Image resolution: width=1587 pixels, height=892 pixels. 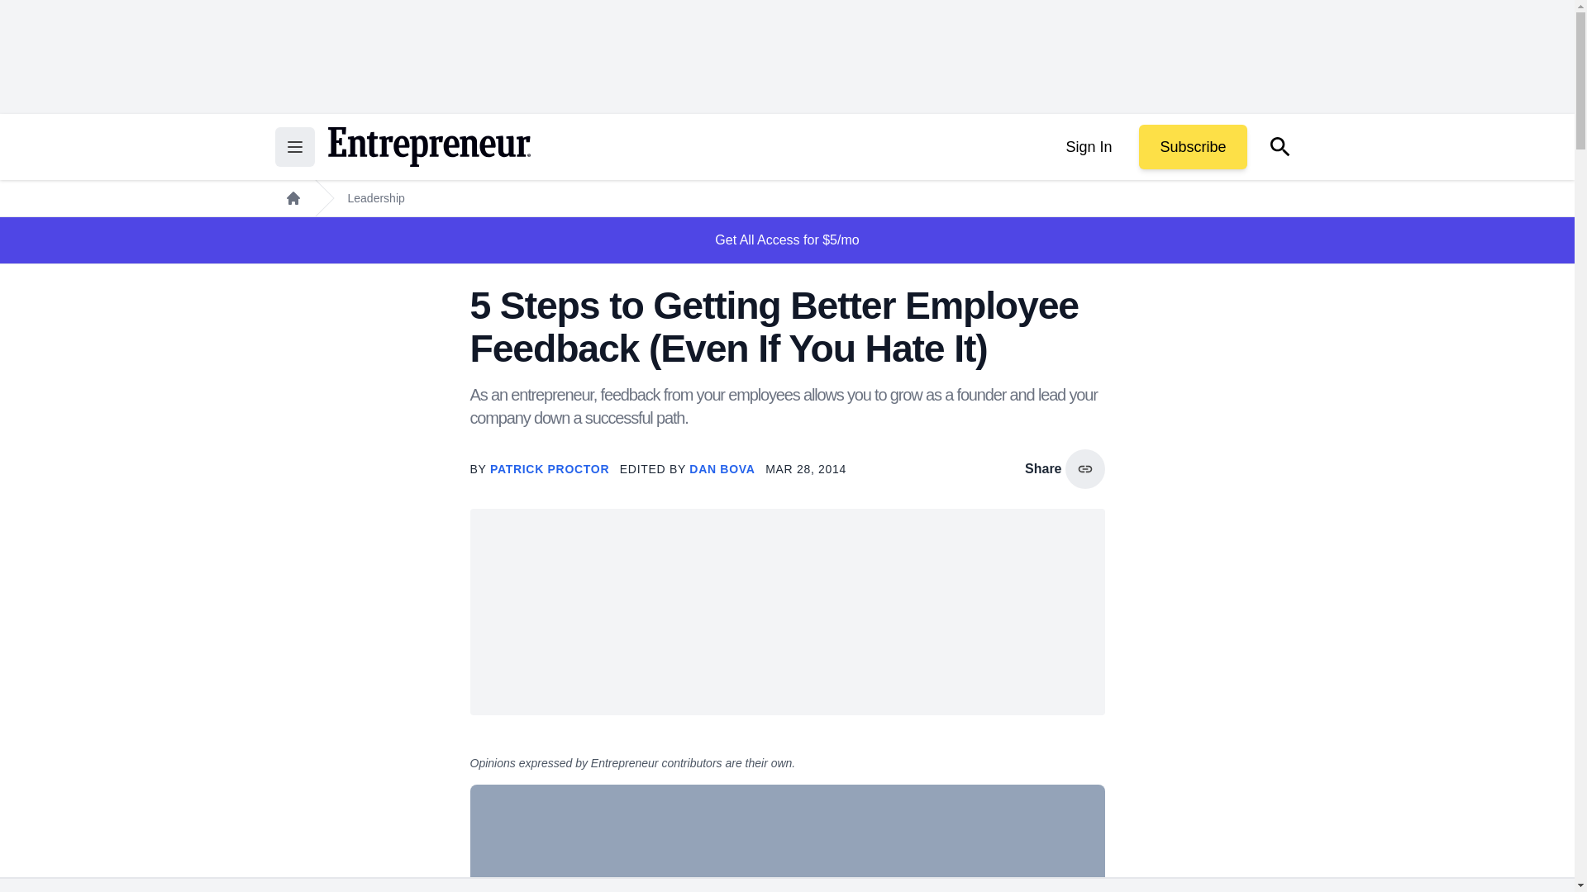 I want to click on Sign In, so click(x=1088, y=147).